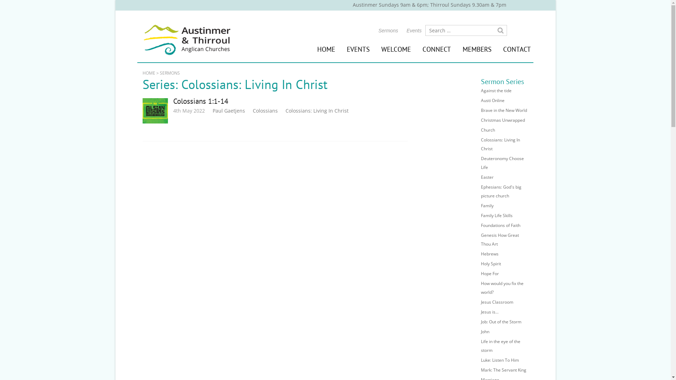  I want to click on Paul Gaetjens, so click(229, 110).